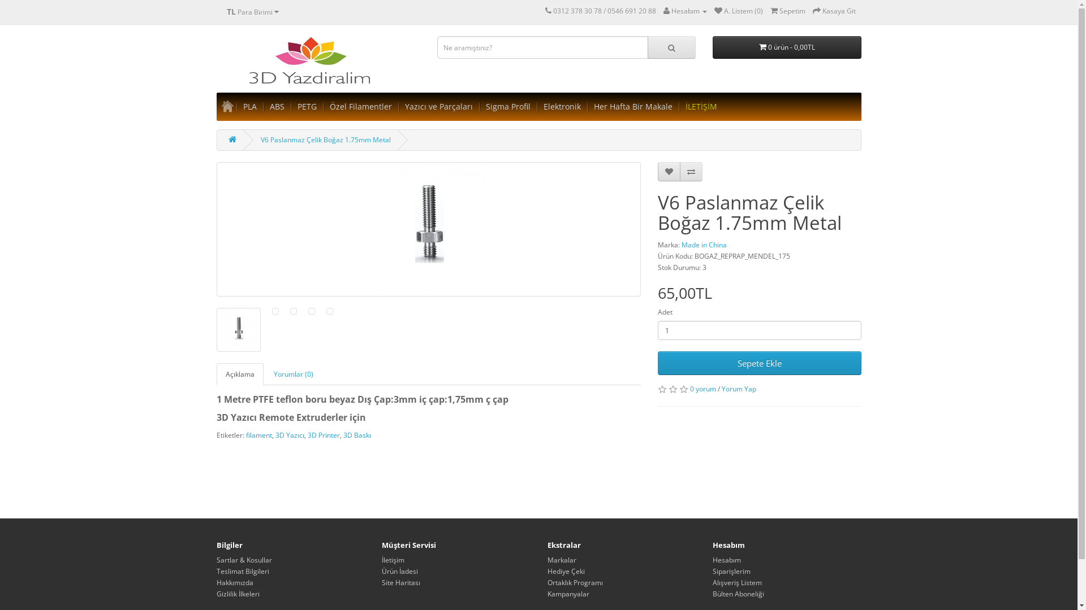 This screenshot has height=610, width=1086. What do you see at coordinates (294, 374) in the screenshot?
I see `Yorumlar (0)` at bounding box center [294, 374].